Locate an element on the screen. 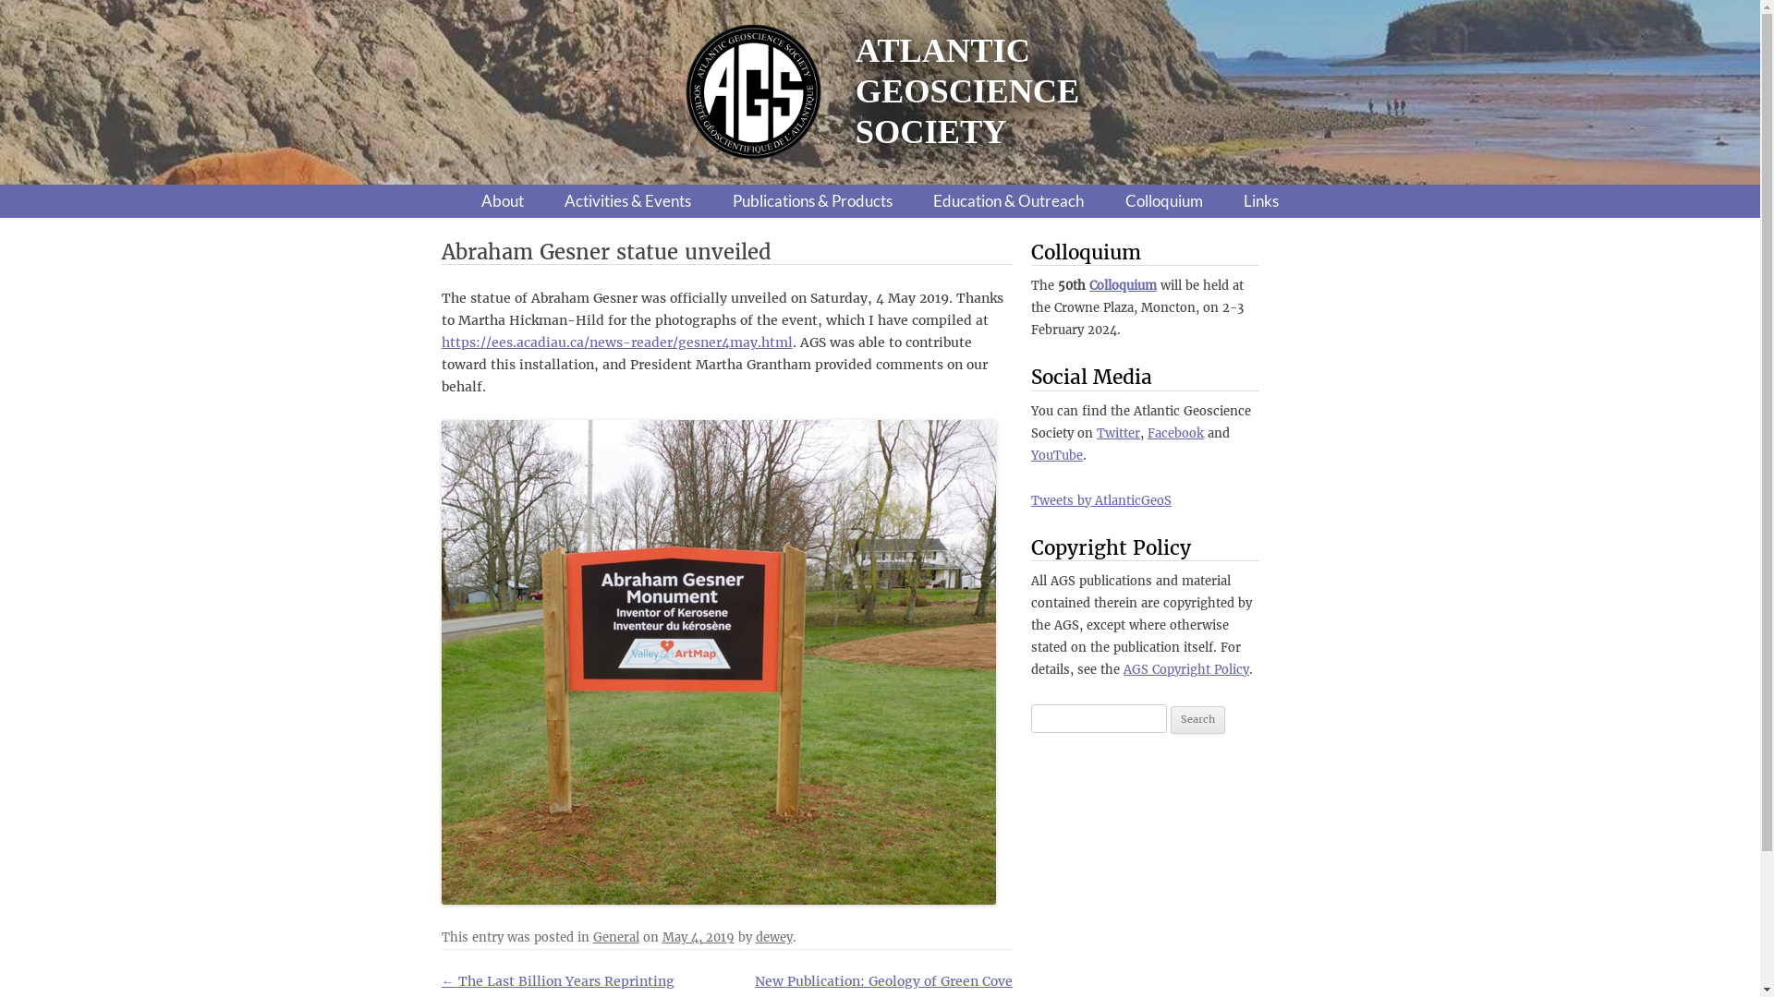 The height and width of the screenshot is (997, 1774). About is located at coordinates (503, 201).